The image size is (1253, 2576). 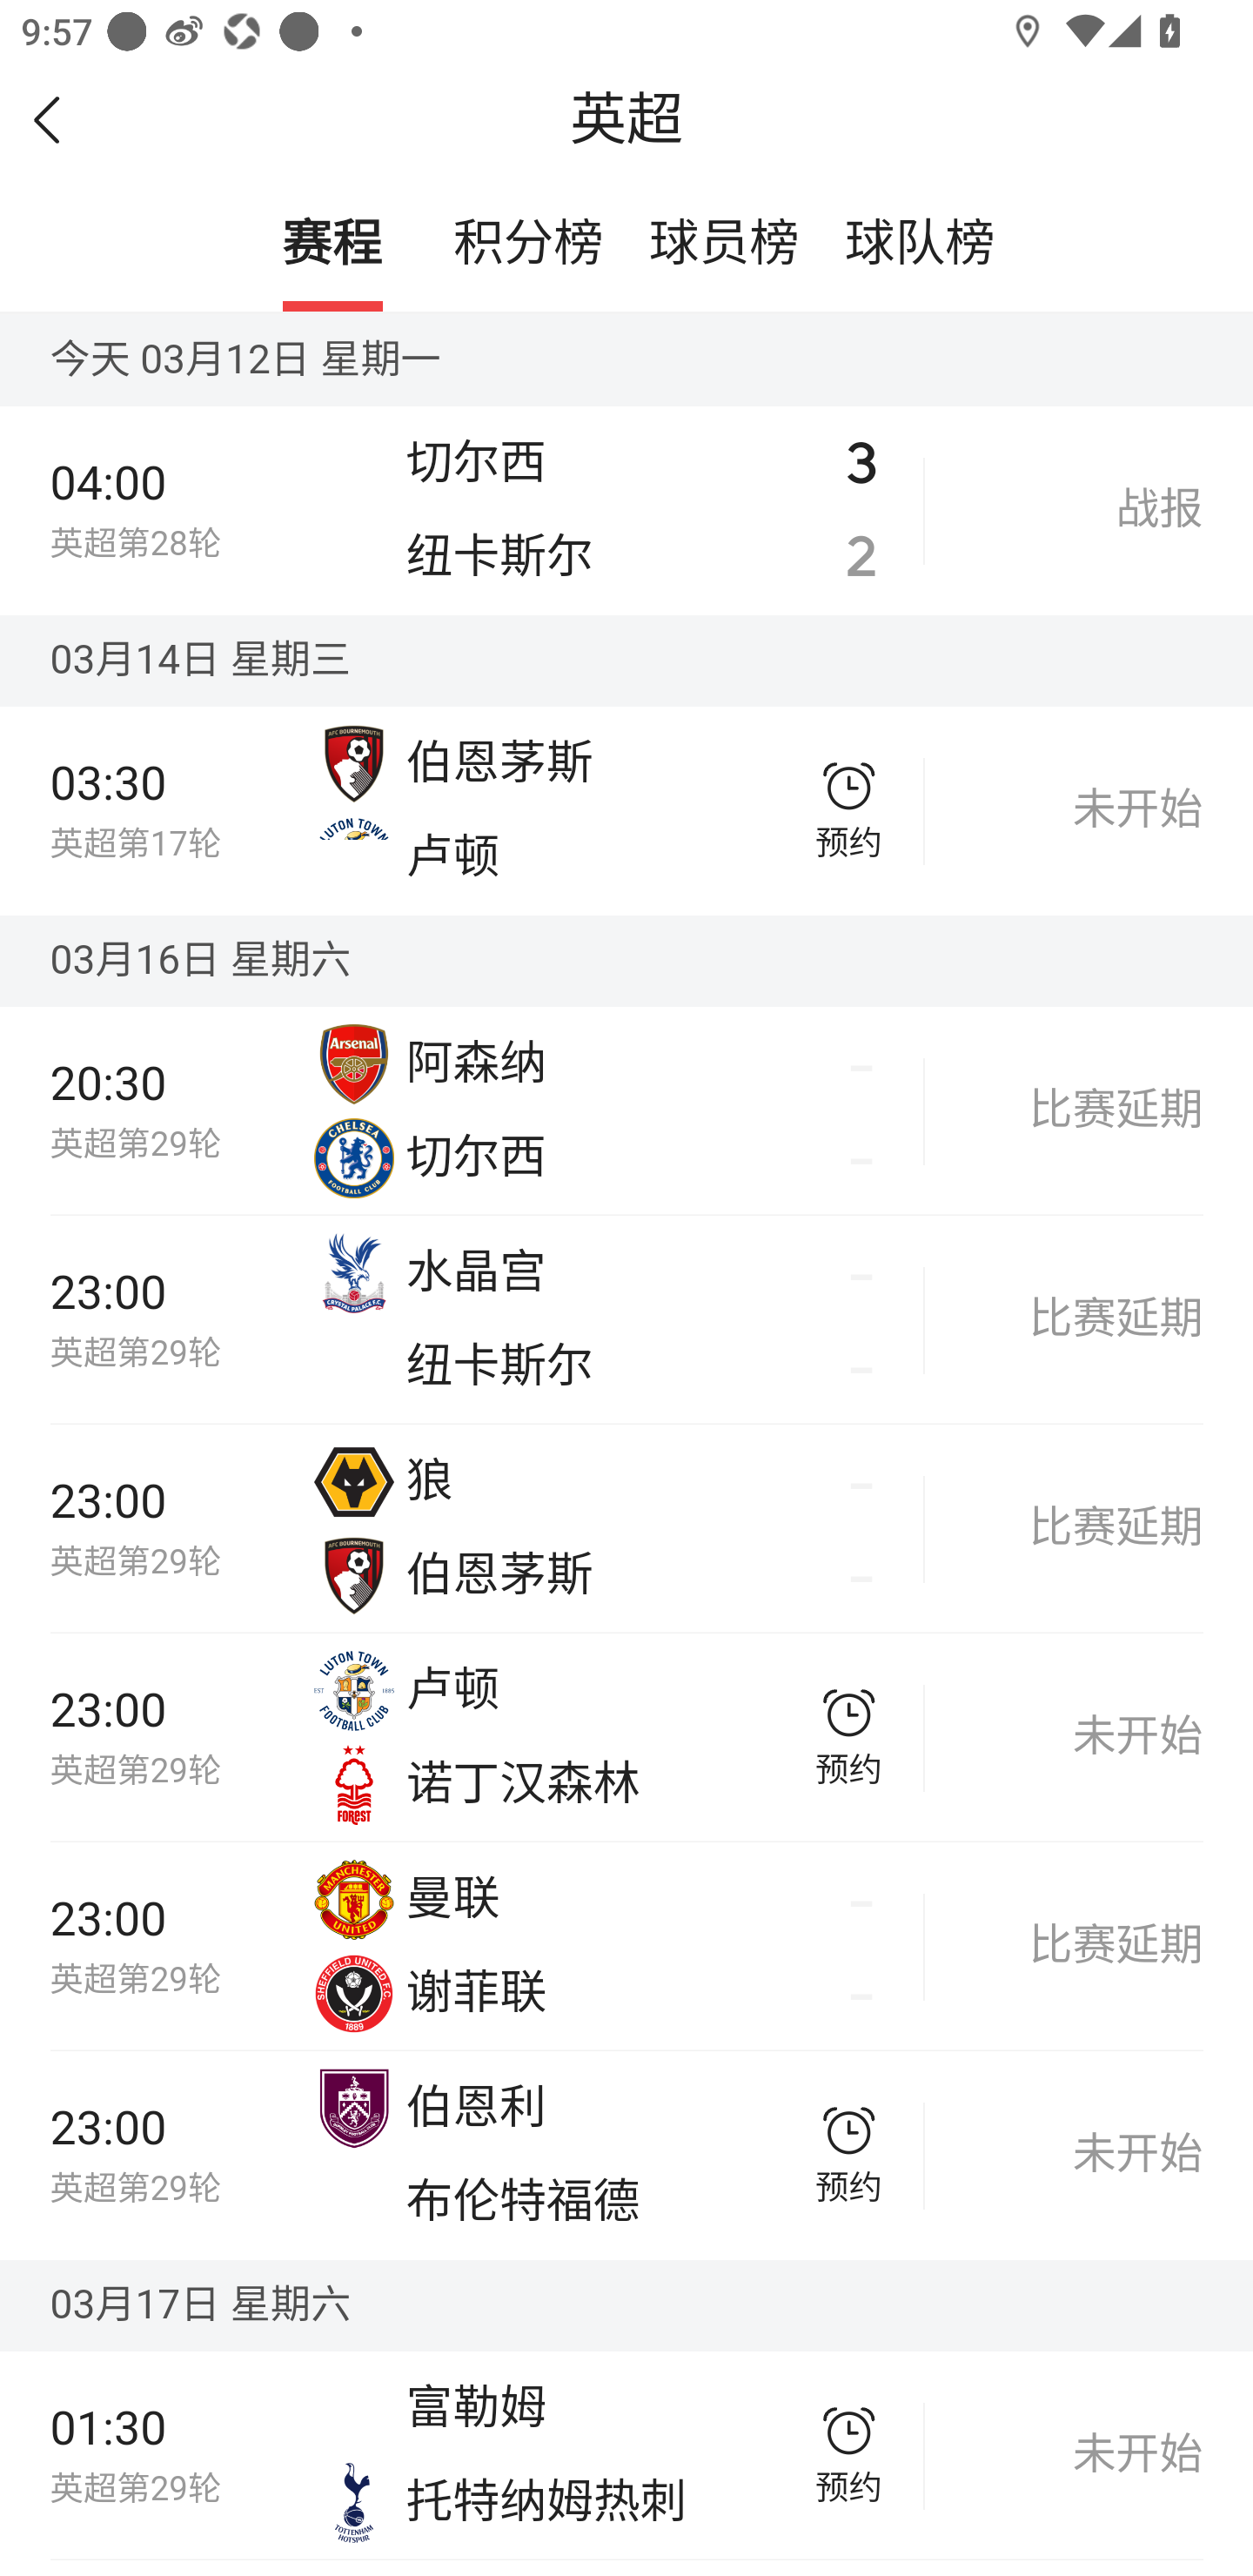 I want to click on 赛程, so click(x=332, y=245).